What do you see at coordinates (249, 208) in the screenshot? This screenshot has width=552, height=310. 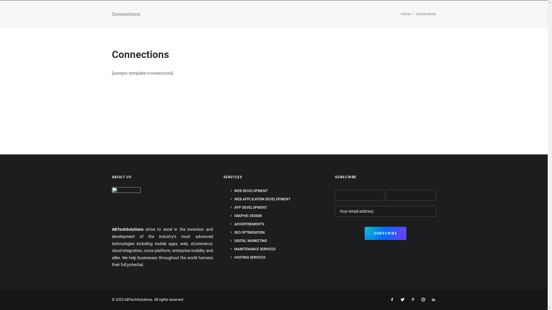 I see `APP DEVELOPMENT` at bounding box center [249, 208].